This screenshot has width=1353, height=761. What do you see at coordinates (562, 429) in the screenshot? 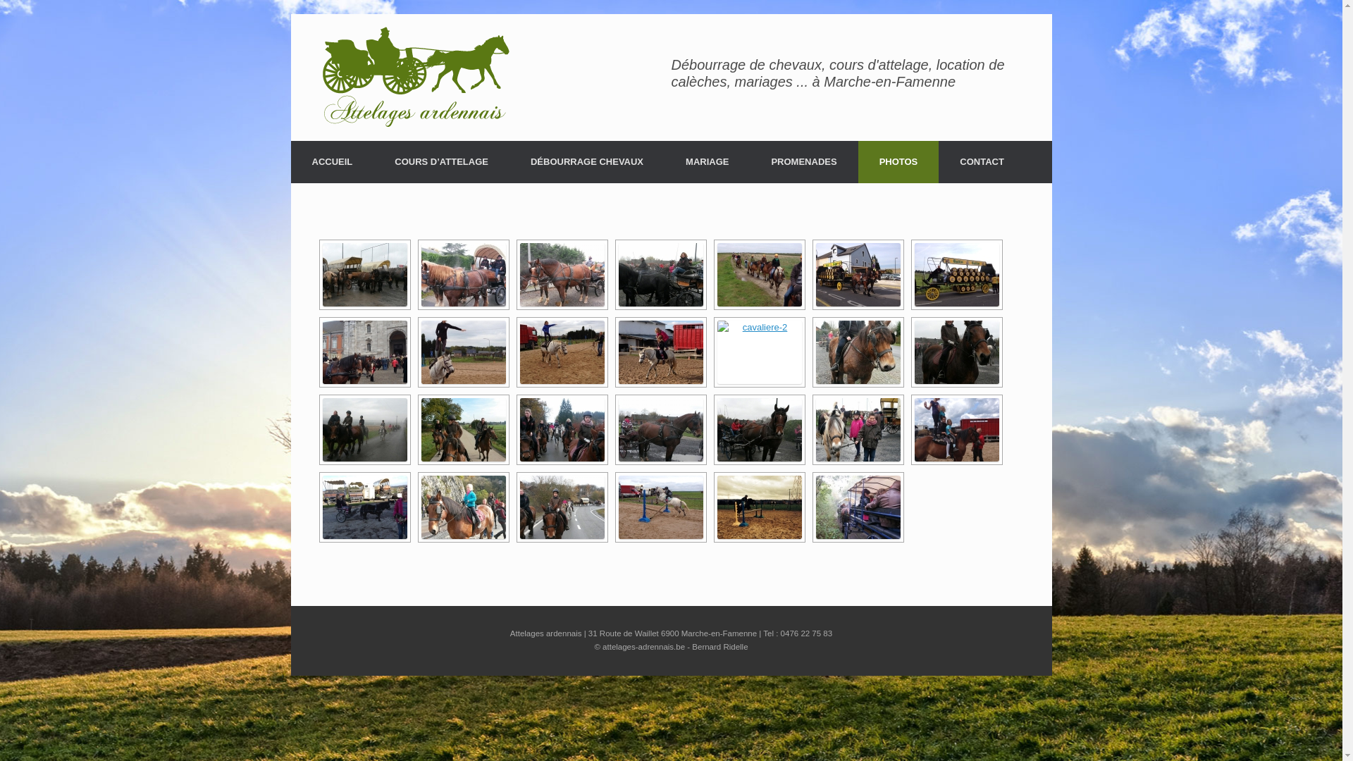
I see `cavaliers` at bounding box center [562, 429].